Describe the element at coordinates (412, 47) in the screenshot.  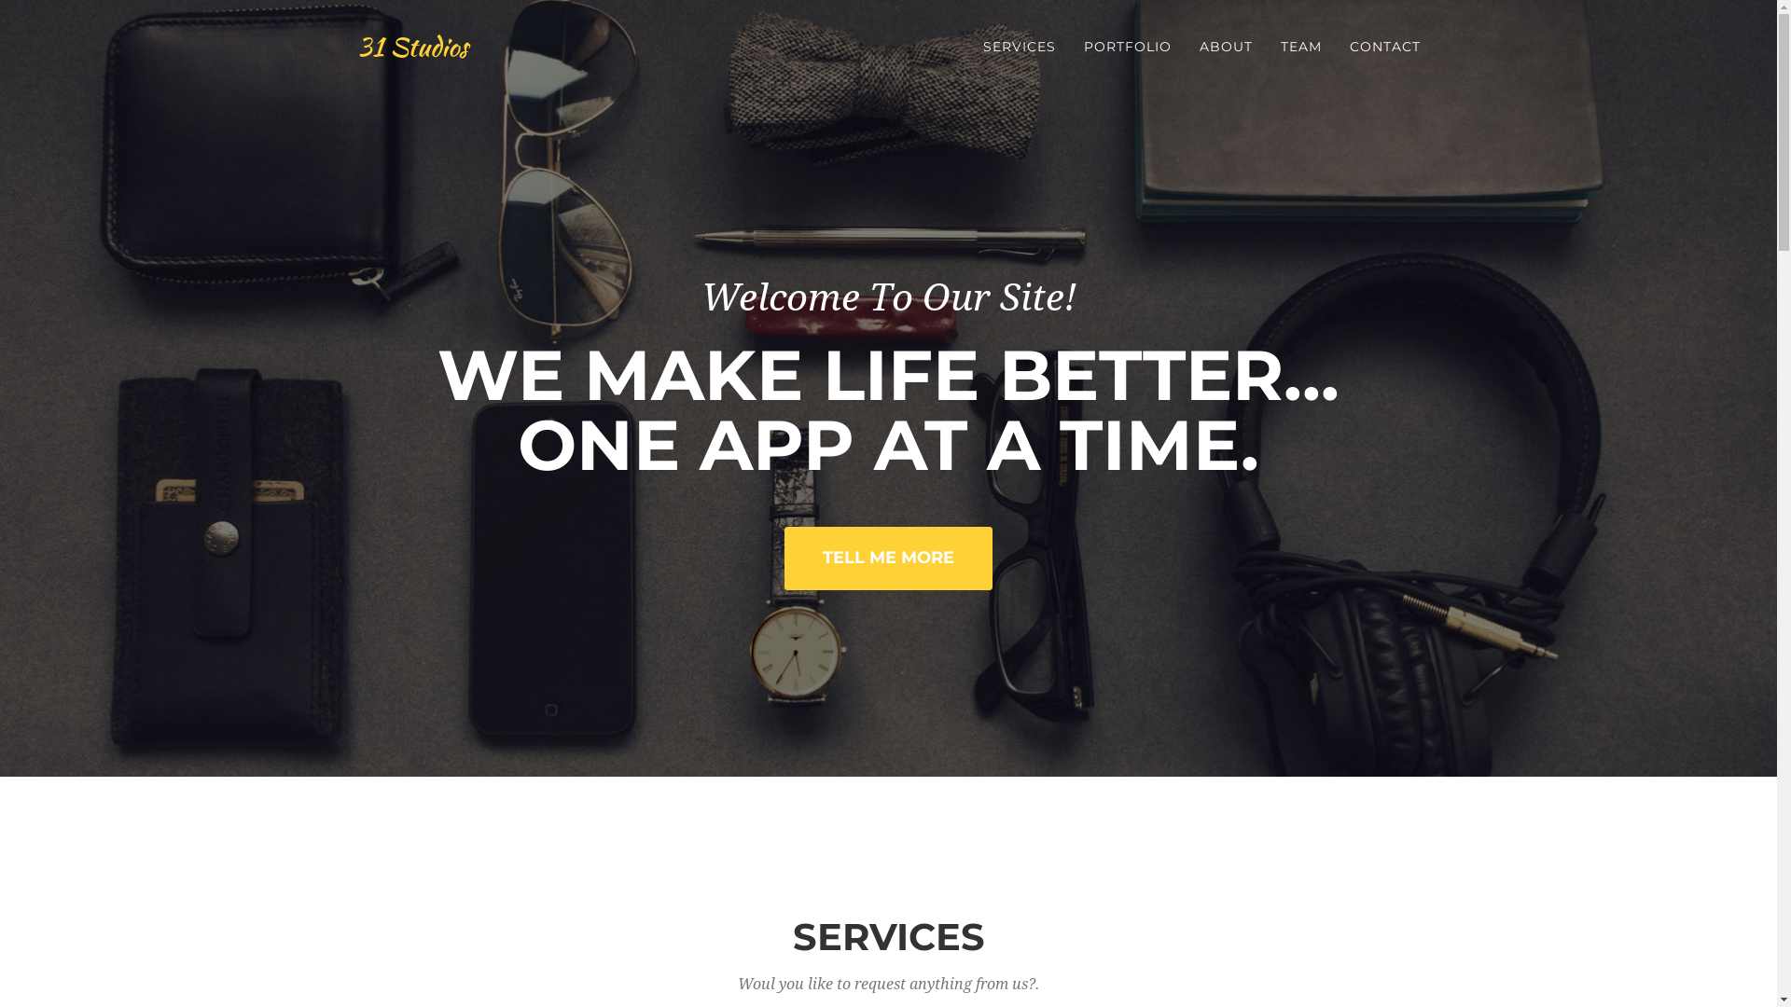
I see `31 Studios` at that location.